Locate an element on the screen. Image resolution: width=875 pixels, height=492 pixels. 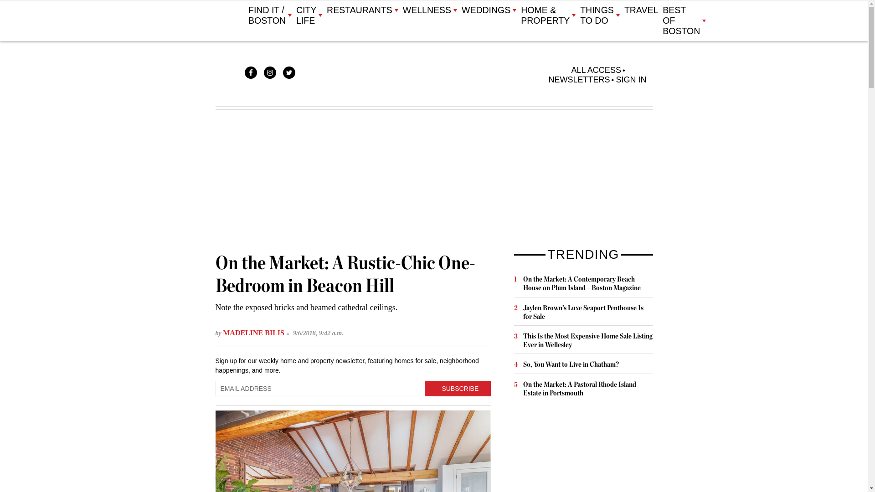
Subscribe is located at coordinates (458, 388).